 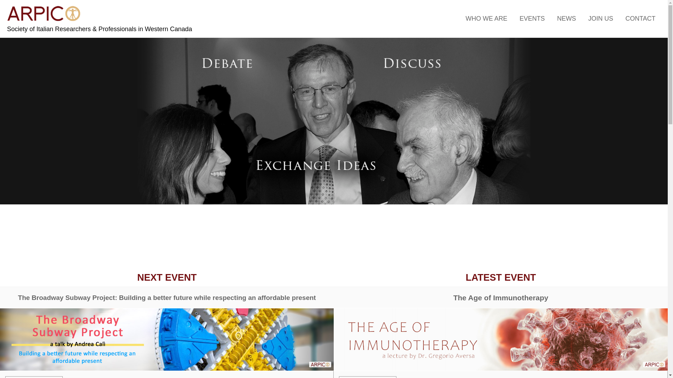 What do you see at coordinates (601, 19) in the screenshot?
I see `JOIN US` at bounding box center [601, 19].